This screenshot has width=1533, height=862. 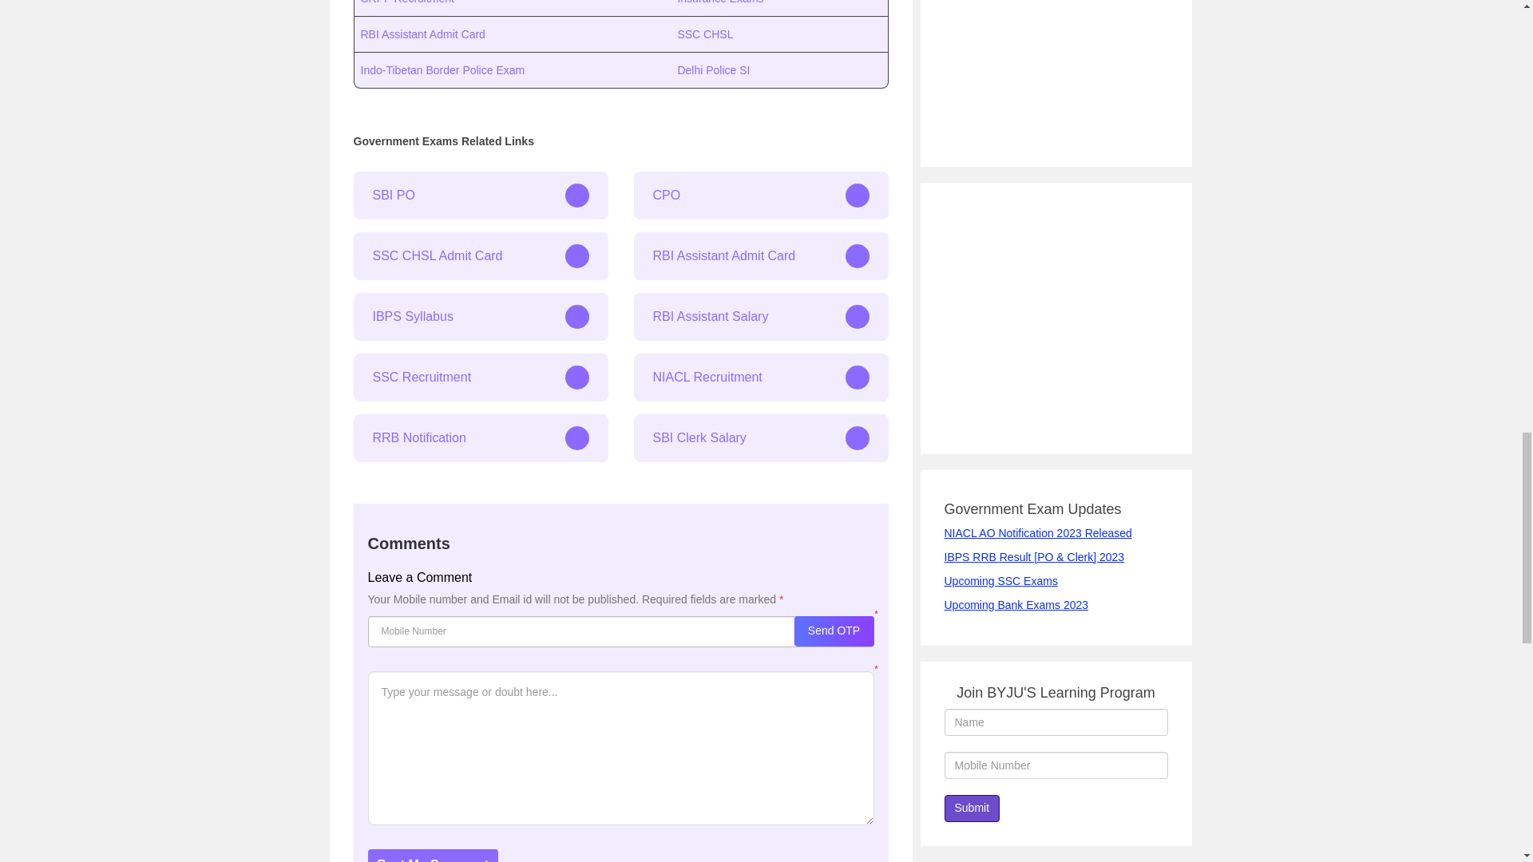 I want to click on RRB Notification, so click(x=479, y=437).